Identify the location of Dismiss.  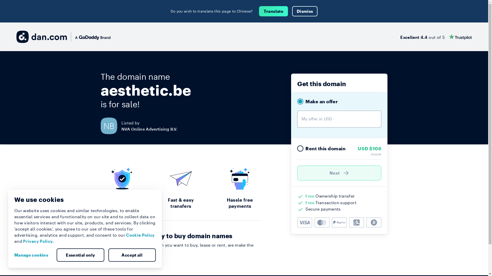
(305, 11).